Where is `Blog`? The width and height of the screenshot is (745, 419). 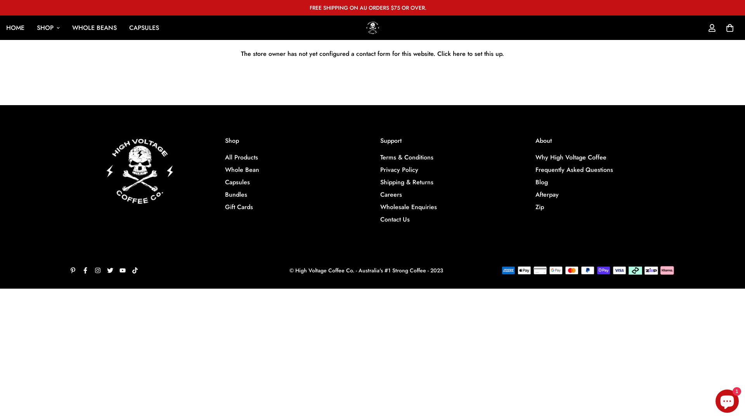
Blog is located at coordinates (542, 182).